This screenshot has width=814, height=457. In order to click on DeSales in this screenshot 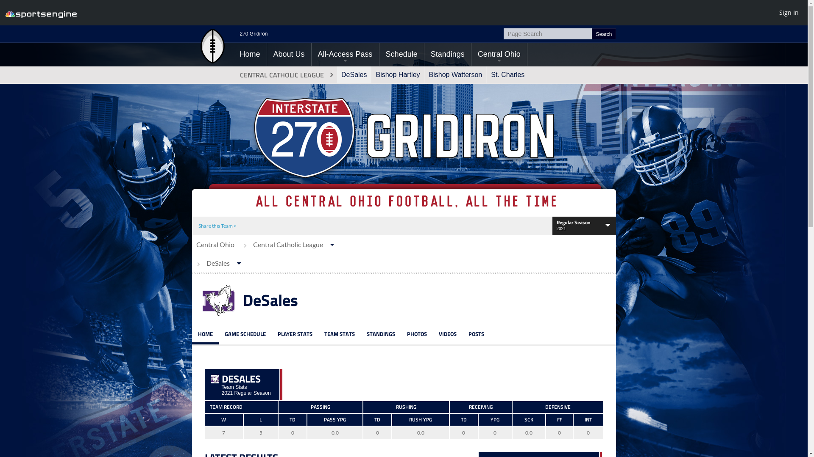, I will do `click(270, 300)`.